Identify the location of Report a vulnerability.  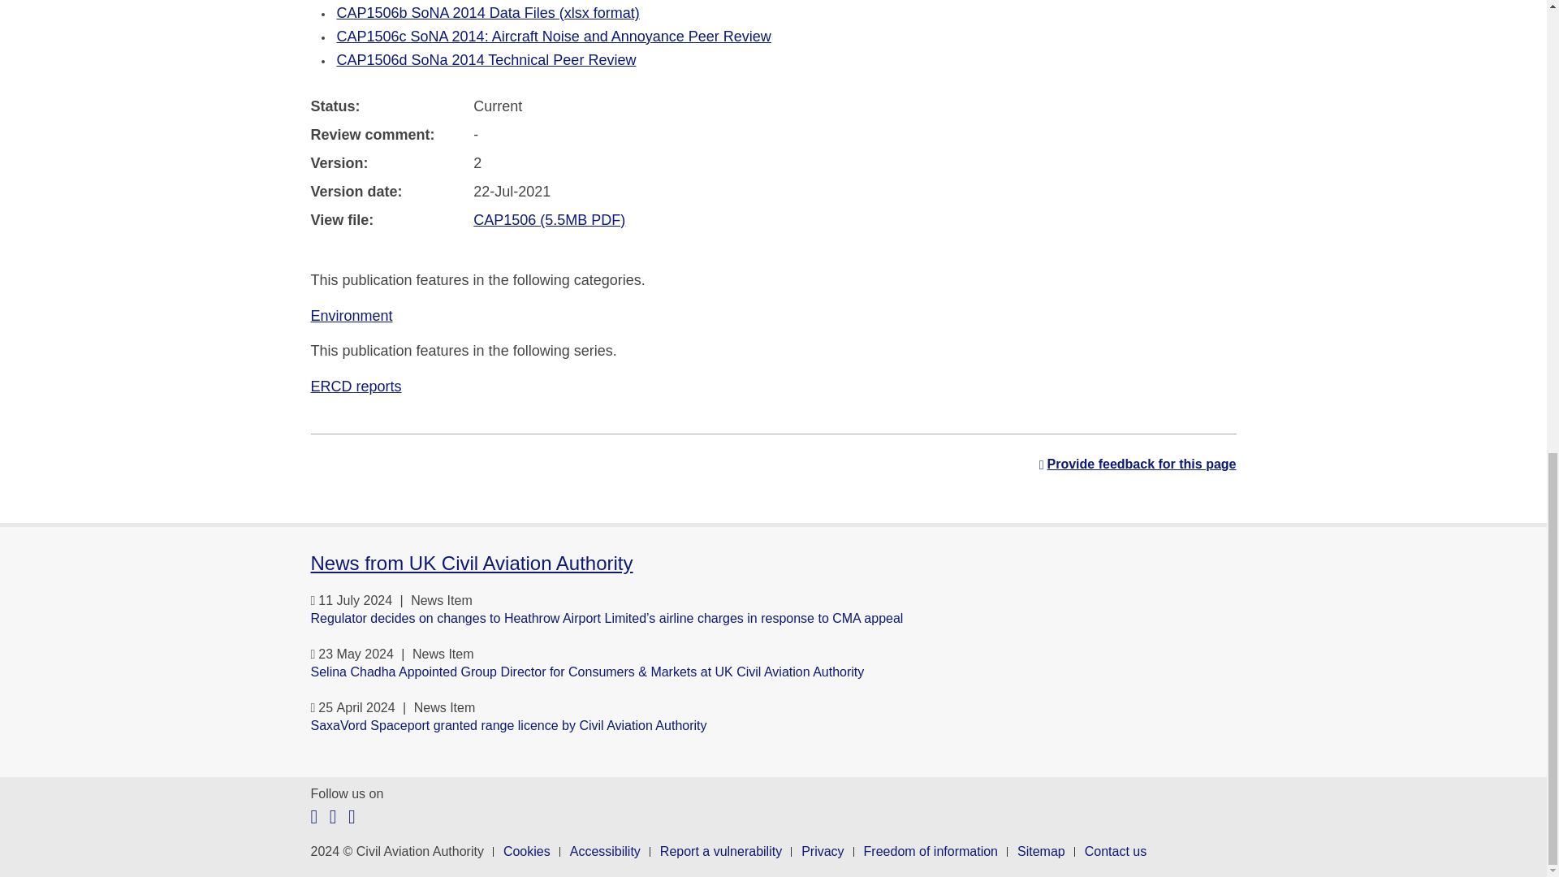
(721, 851).